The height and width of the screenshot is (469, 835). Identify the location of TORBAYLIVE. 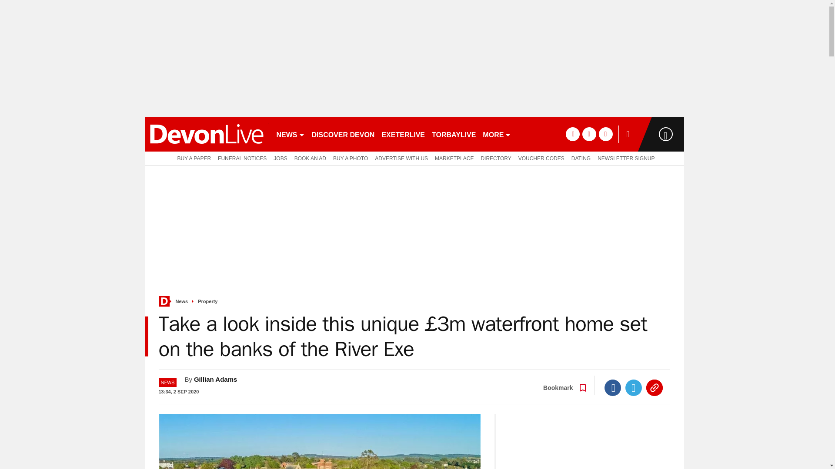
(454, 134).